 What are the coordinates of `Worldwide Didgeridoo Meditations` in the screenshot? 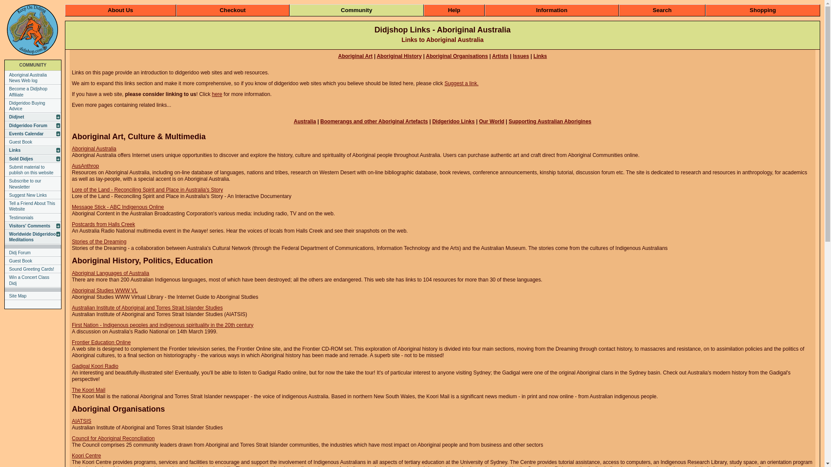 It's located at (32, 237).